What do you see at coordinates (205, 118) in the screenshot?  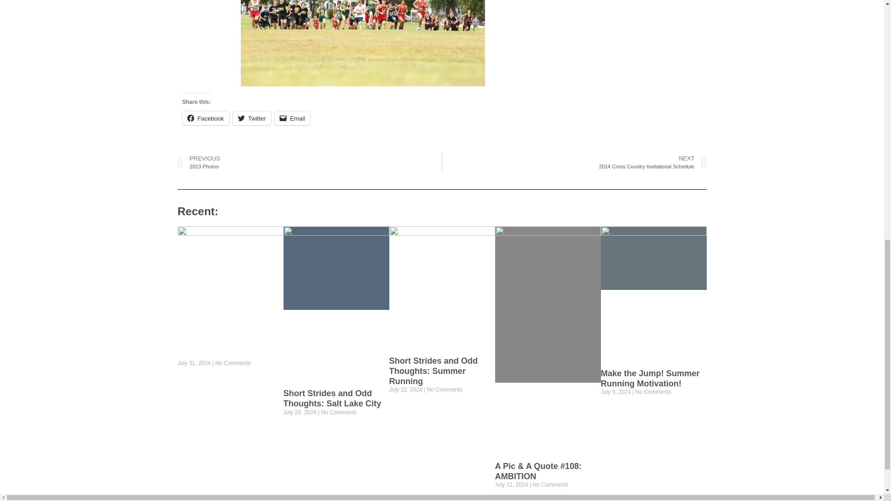 I see `Click to share on Facebook` at bounding box center [205, 118].